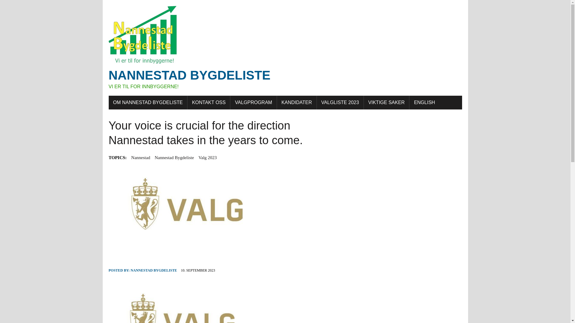 The width and height of the screenshot is (575, 323). What do you see at coordinates (174, 157) in the screenshot?
I see `Valg 2023` at bounding box center [174, 157].